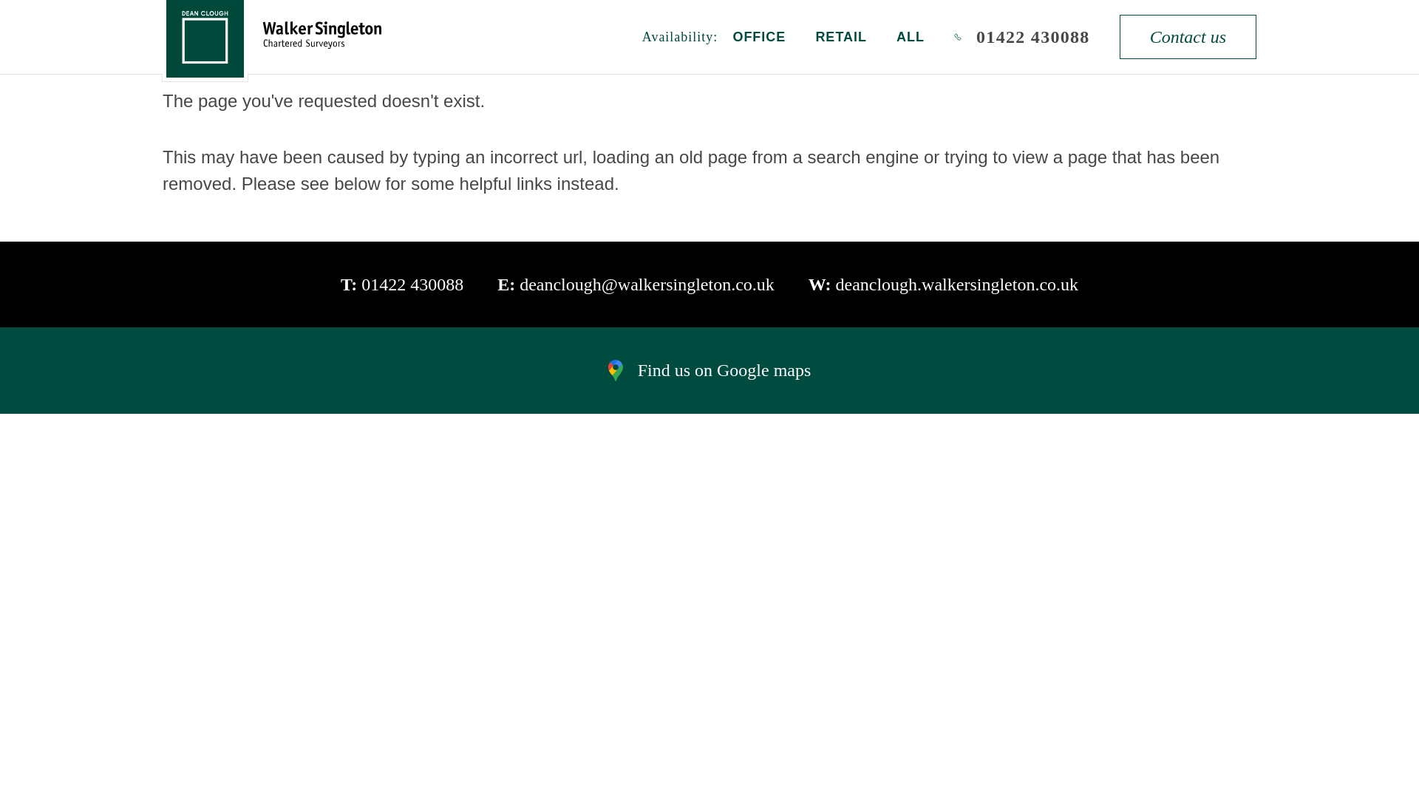 The image size is (1419, 798). I want to click on deanclough.walkersingleton.co.uk, so click(956, 284).